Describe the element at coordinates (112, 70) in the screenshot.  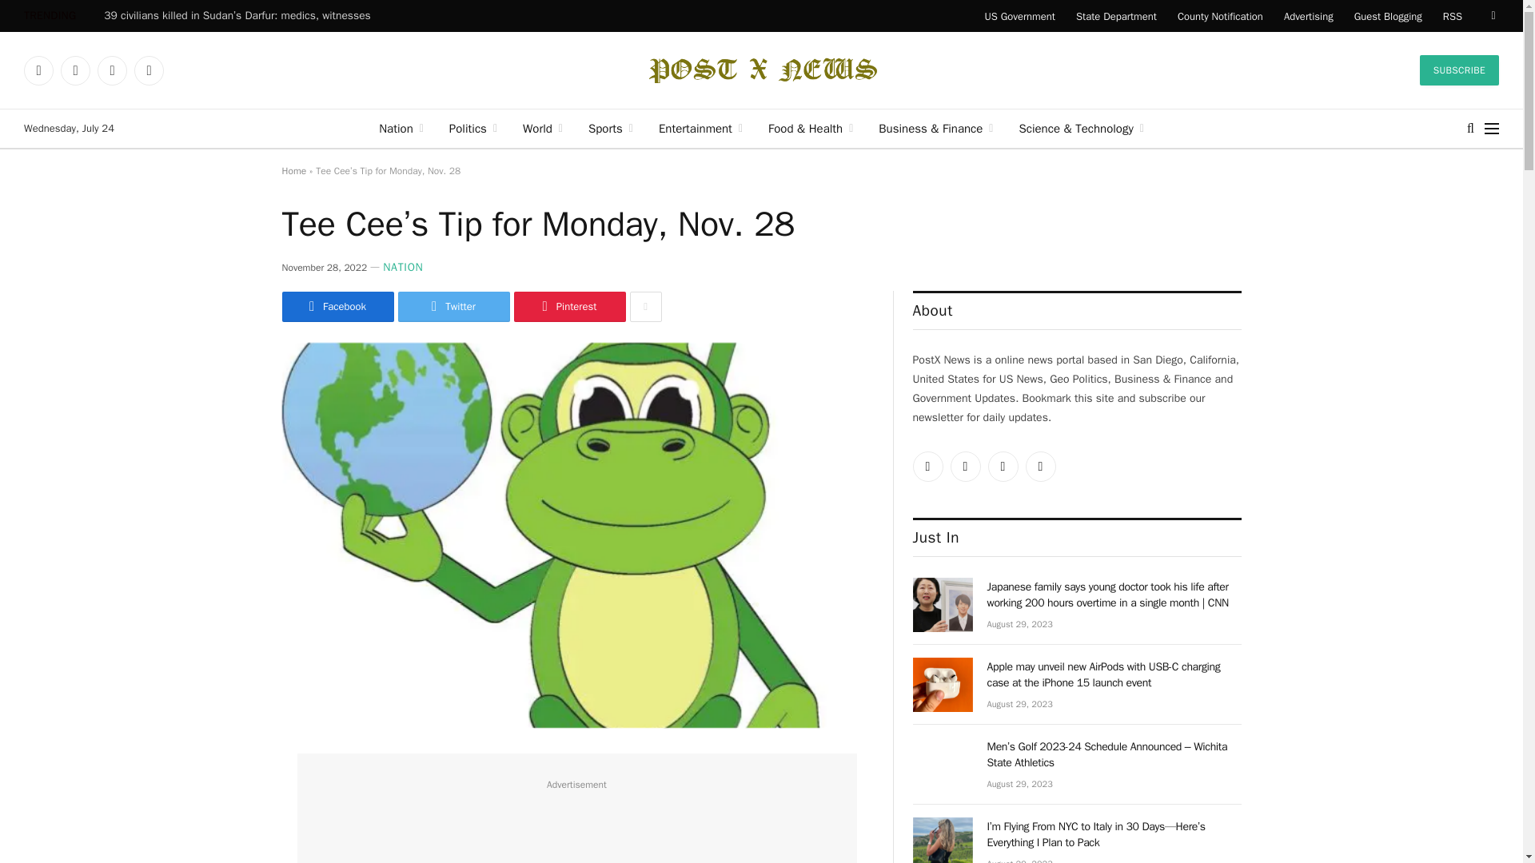
I see `Instagram` at that location.